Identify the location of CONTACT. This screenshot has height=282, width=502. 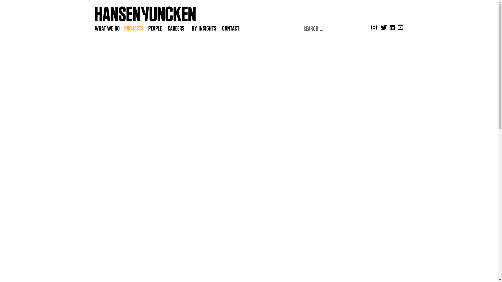
(230, 28).